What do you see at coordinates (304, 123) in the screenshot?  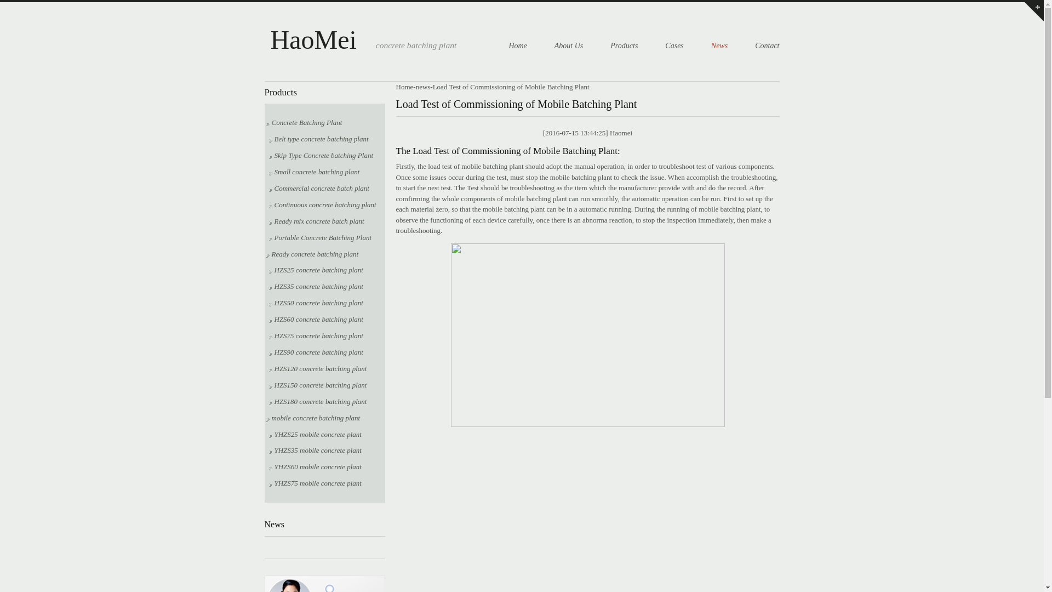 I see `Concrete Batching Plant` at bounding box center [304, 123].